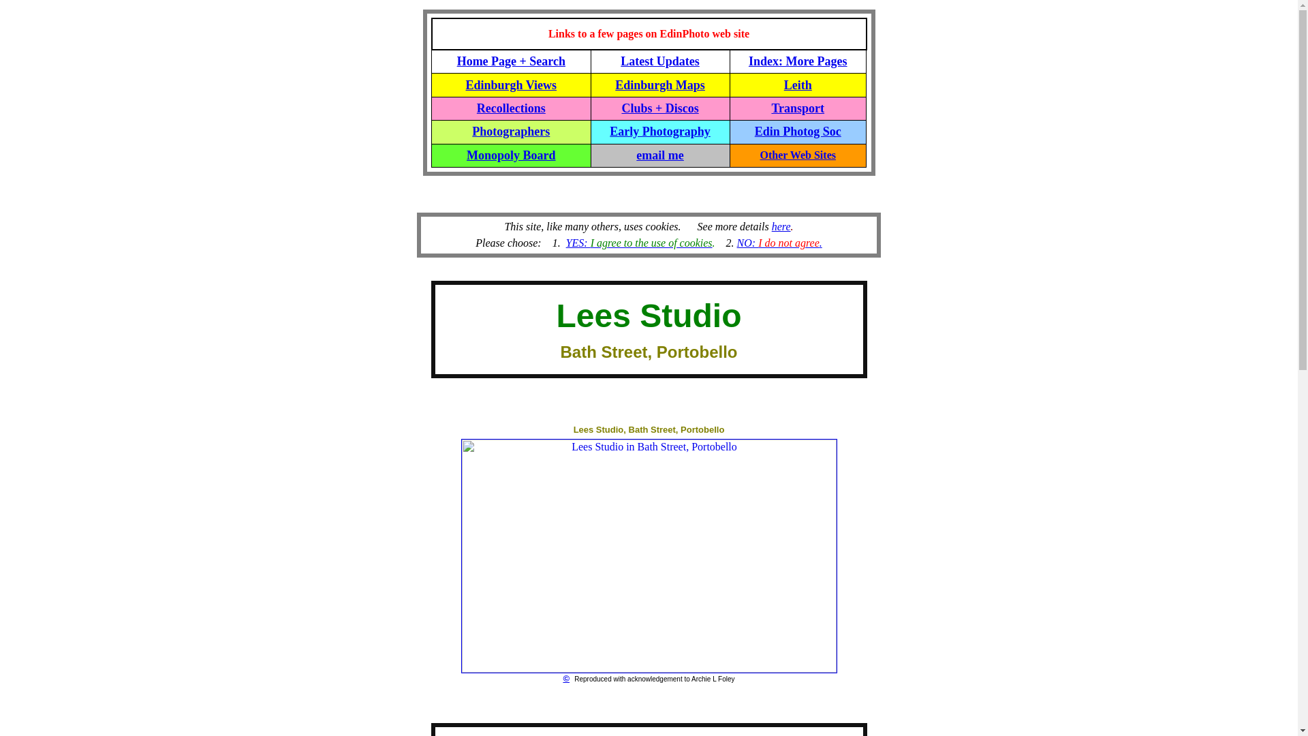  Describe the element at coordinates (659, 131) in the screenshot. I see `Early Photography` at that location.